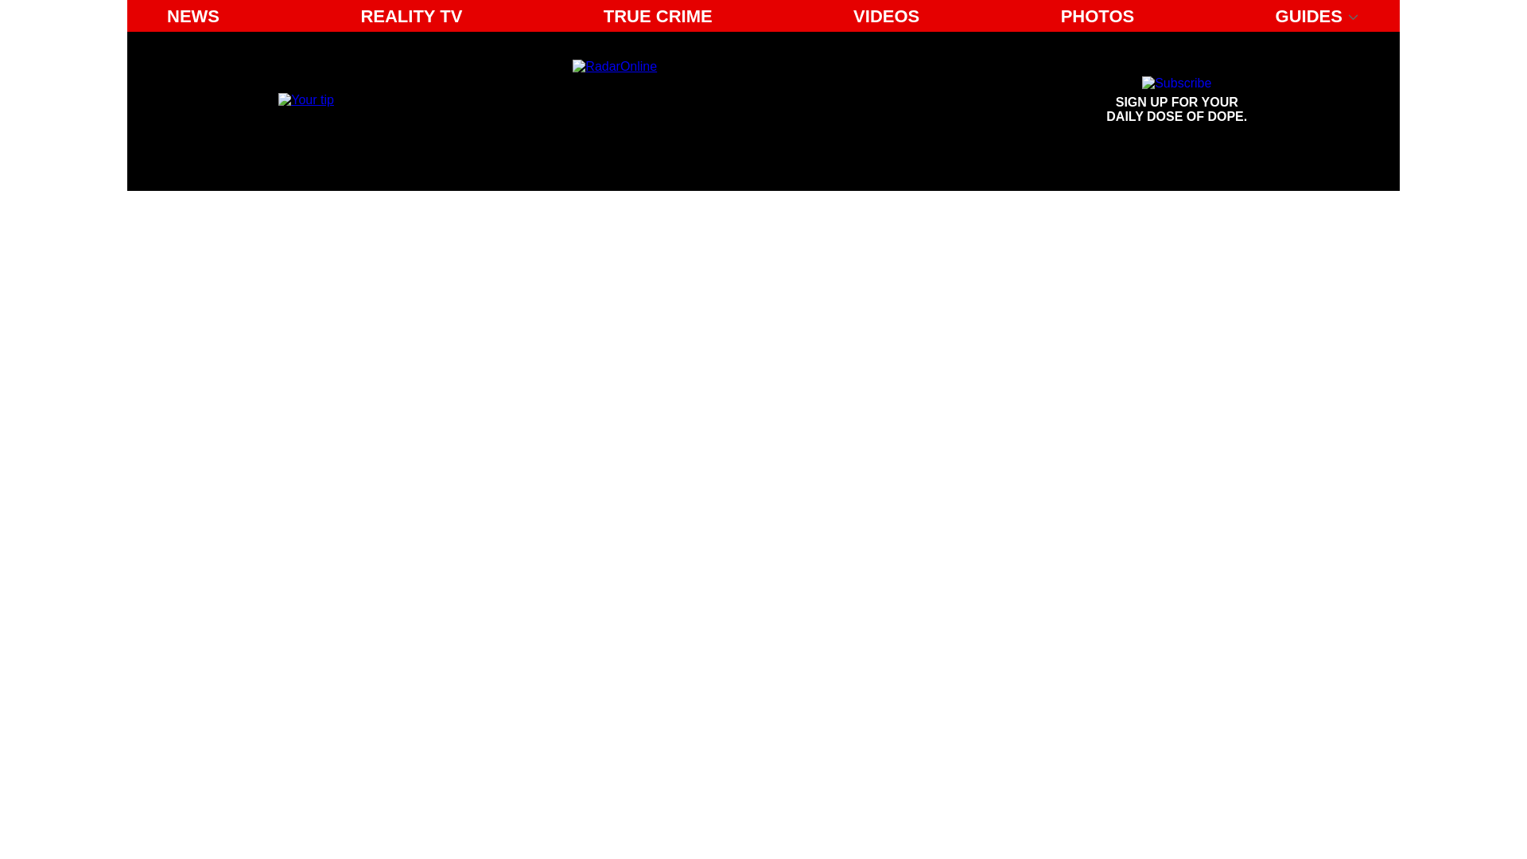 Image resolution: width=1527 pixels, height=859 pixels. What do you see at coordinates (886, 16) in the screenshot?
I see `VIDEOS` at bounding box center [886, 16].